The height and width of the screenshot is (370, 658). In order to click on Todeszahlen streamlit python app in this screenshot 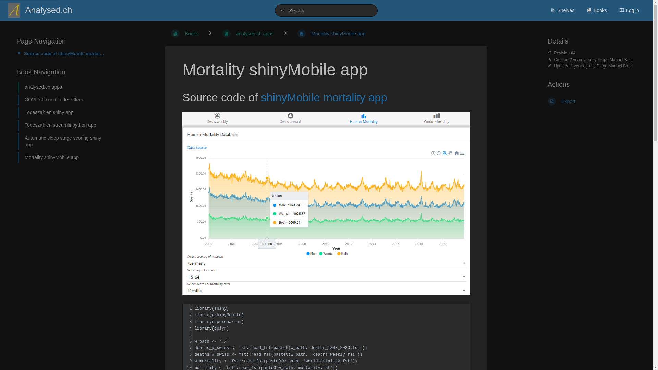, I will do `click(61, 125)`.